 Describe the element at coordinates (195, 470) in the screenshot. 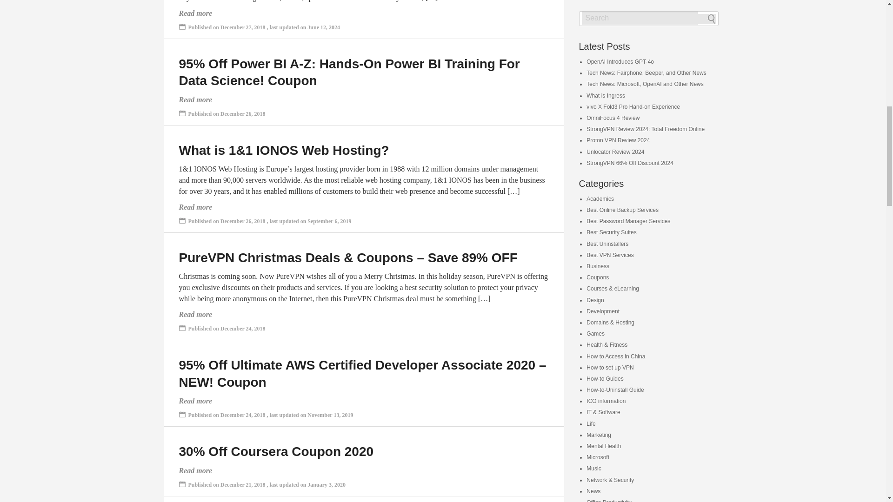

I see `Read more` at that location.